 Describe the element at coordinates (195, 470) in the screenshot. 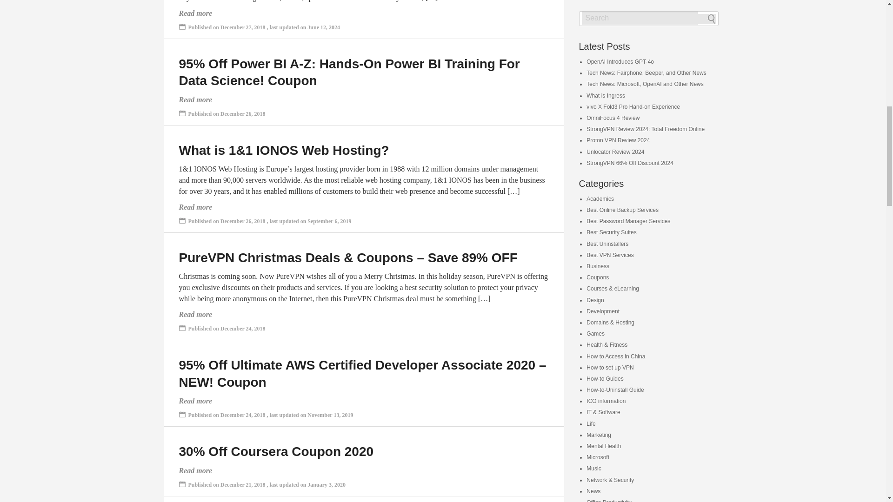

I see `Read more` at that location.